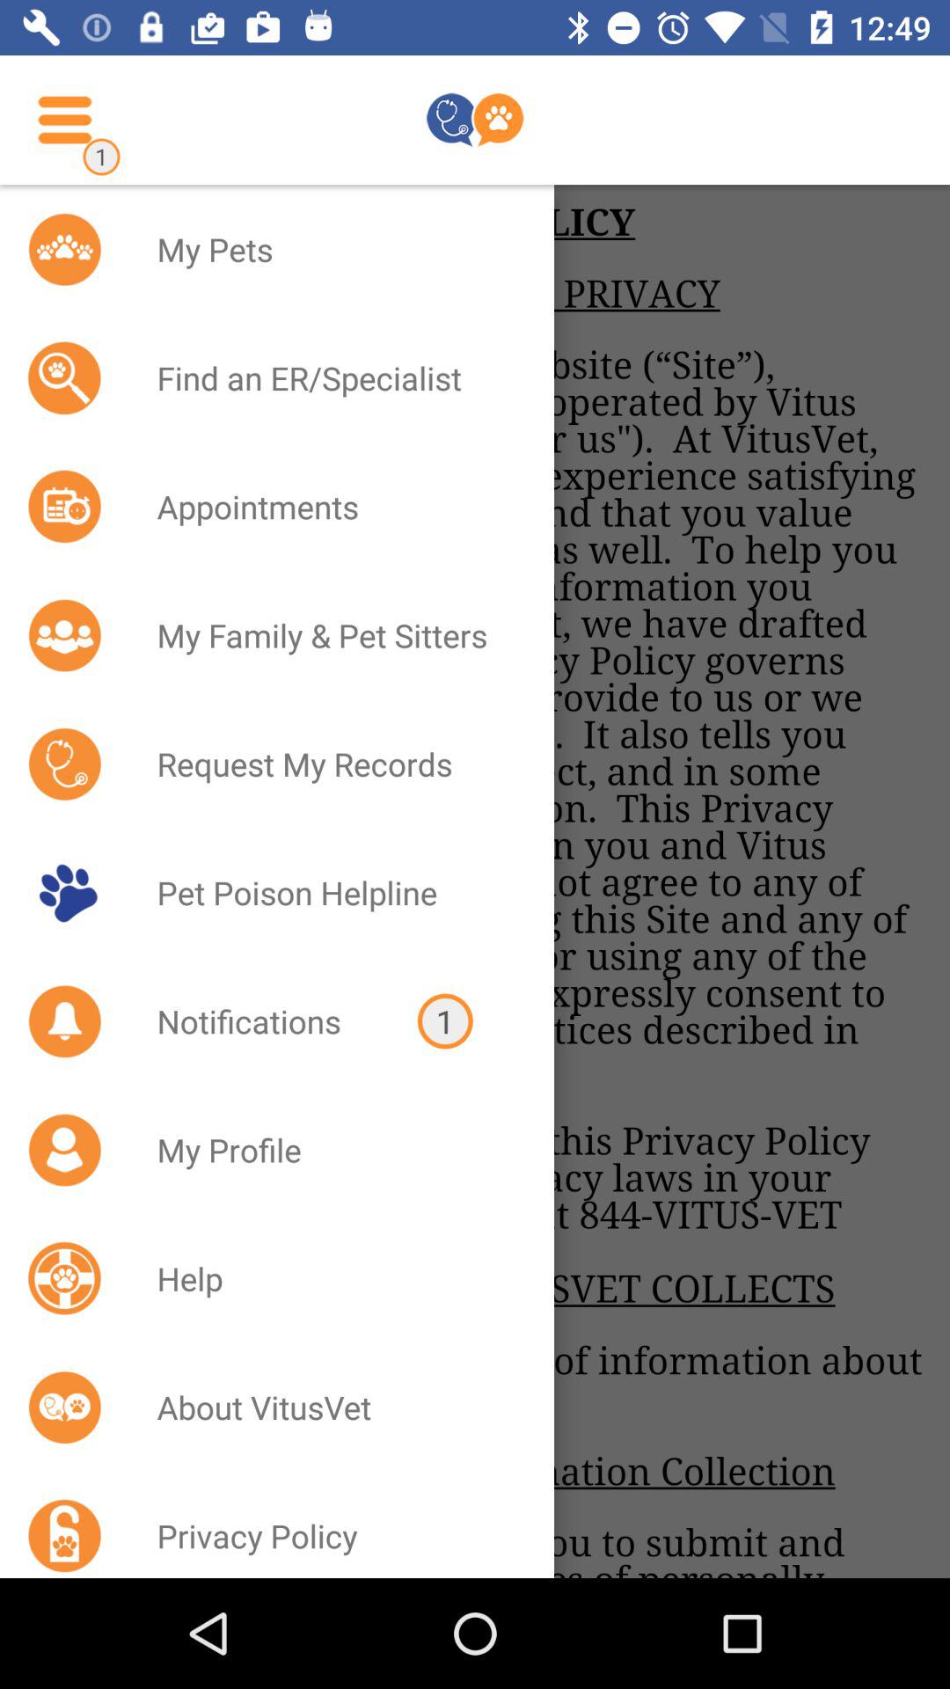 This screenshot has height=1689, width=950. I want to click on launch the request my records icon, so click(332, 764).